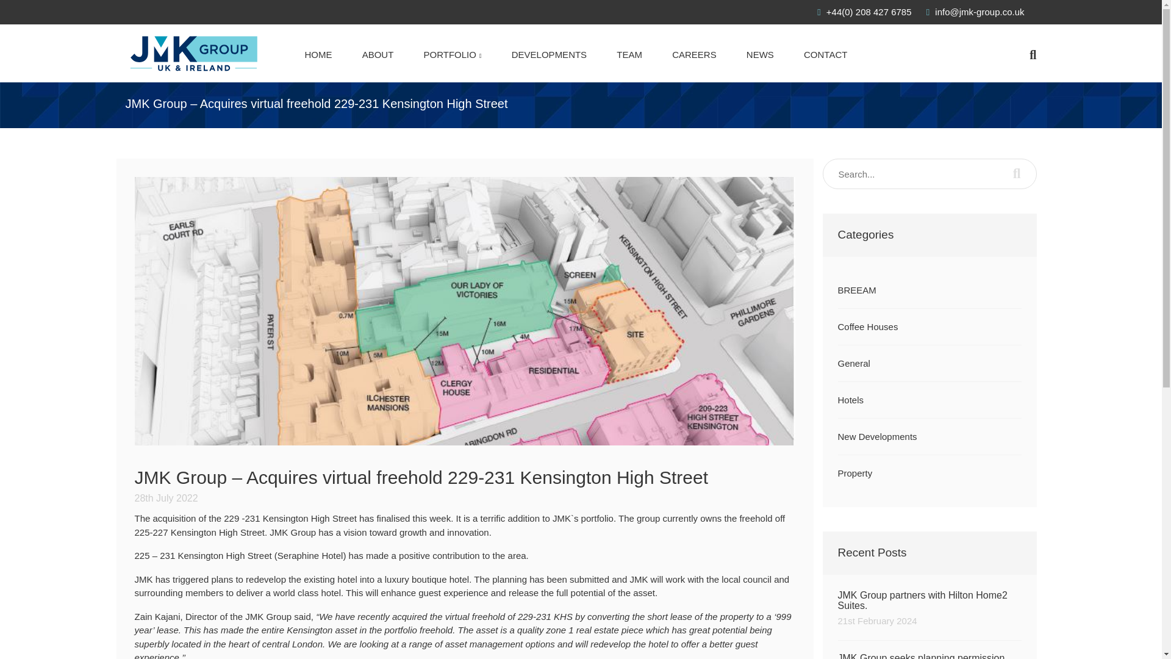 The height and width of the screenshot is (659, 1171). I want to click on Coffee Houses, so click(868, 327).